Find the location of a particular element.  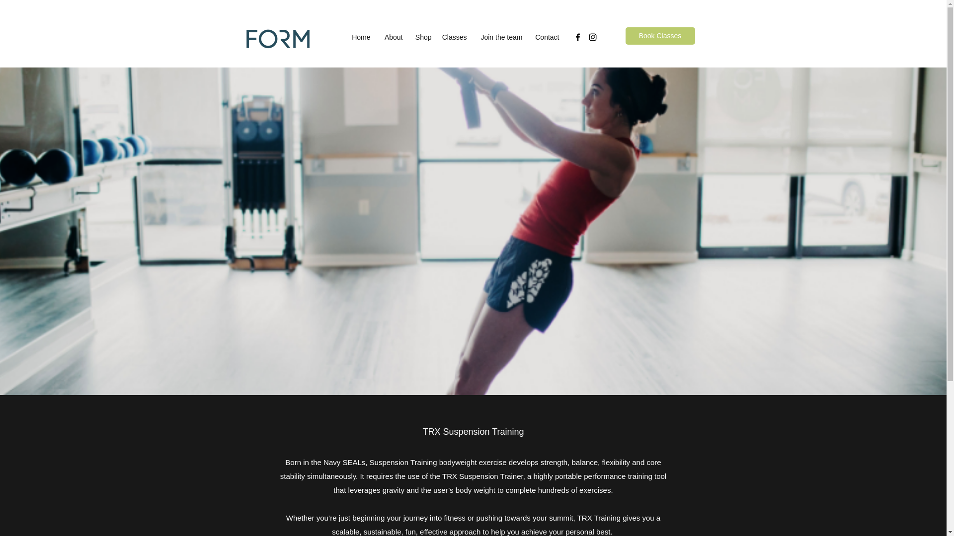

Home is located at coordinates (359, 37).